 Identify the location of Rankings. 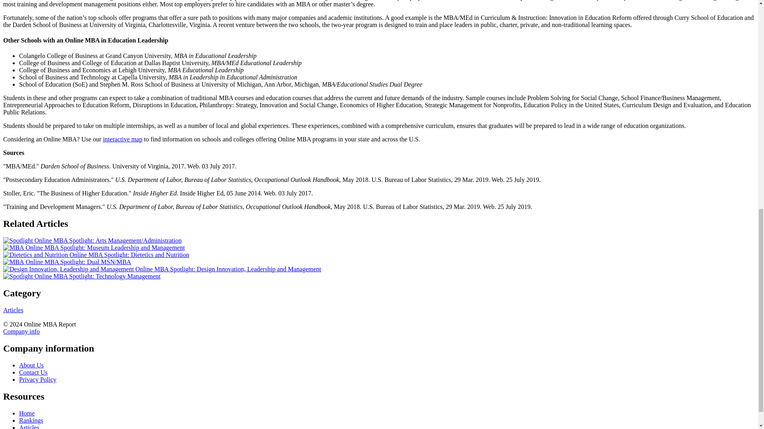
(31, 420).